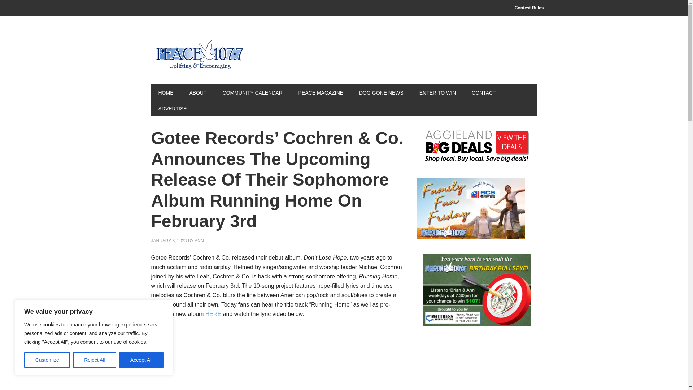  I want to click on PEACE MAGAZINE, so click(321, 92).